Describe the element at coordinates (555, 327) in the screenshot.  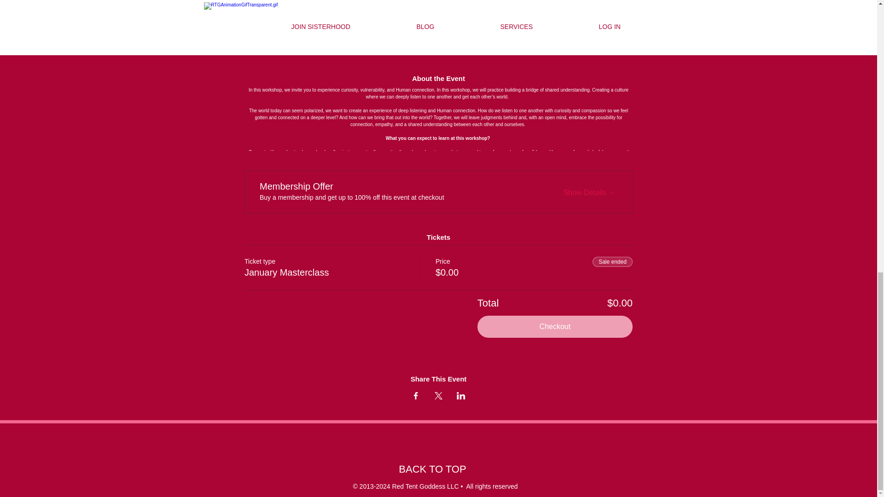
I see `Checkout` at that location.